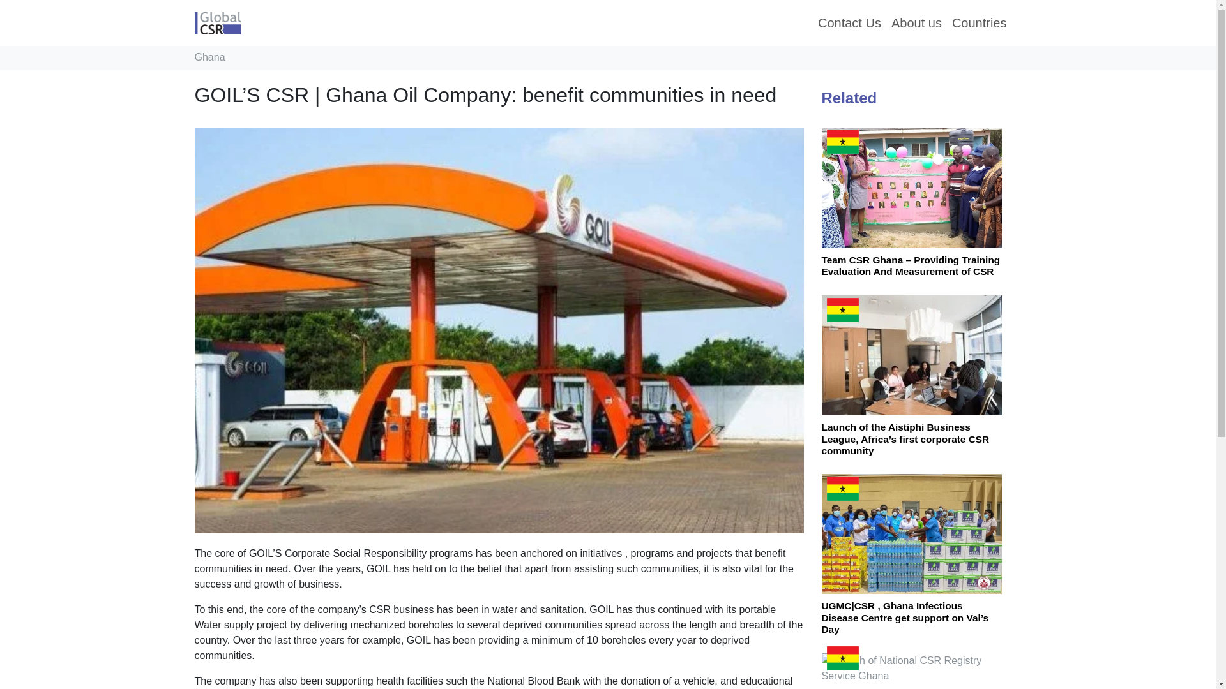 The width and height of the screenshot is (1226, 689). What do you see at coordinates (980, 23) in the screenshot?
I see `Countries` at bounding box center [980, 23].